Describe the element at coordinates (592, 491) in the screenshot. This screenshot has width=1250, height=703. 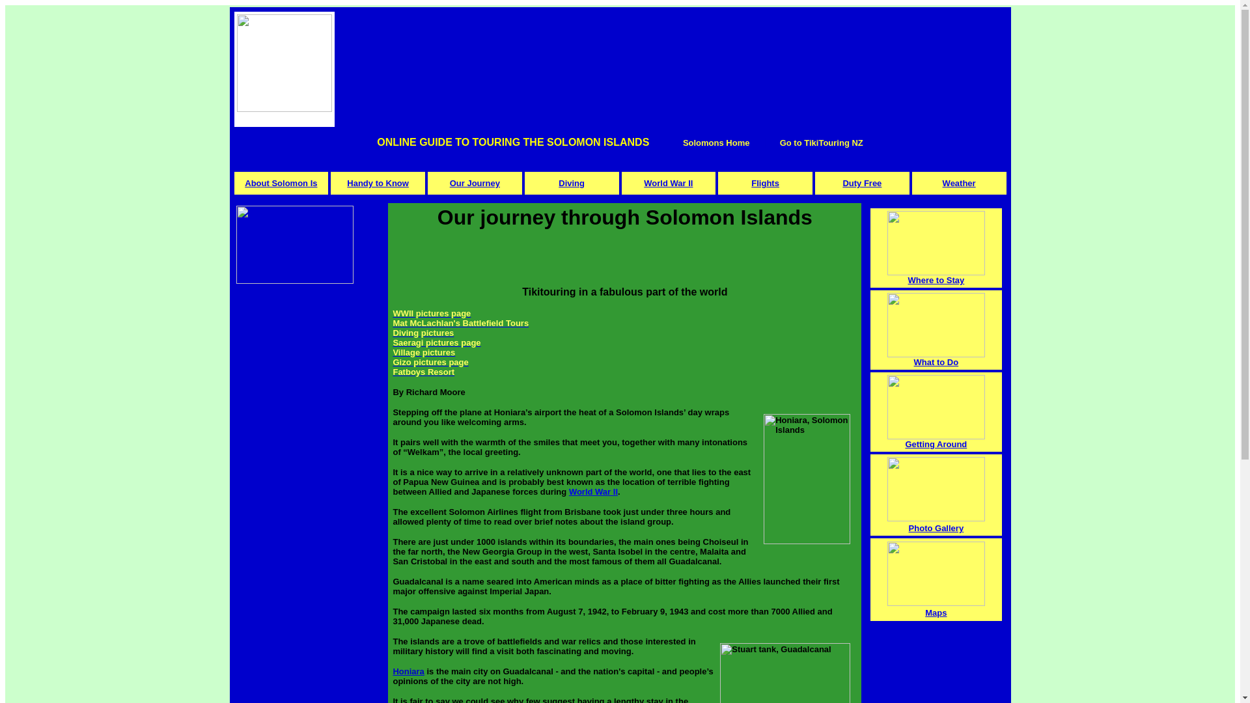
I see `World War II` at that location.